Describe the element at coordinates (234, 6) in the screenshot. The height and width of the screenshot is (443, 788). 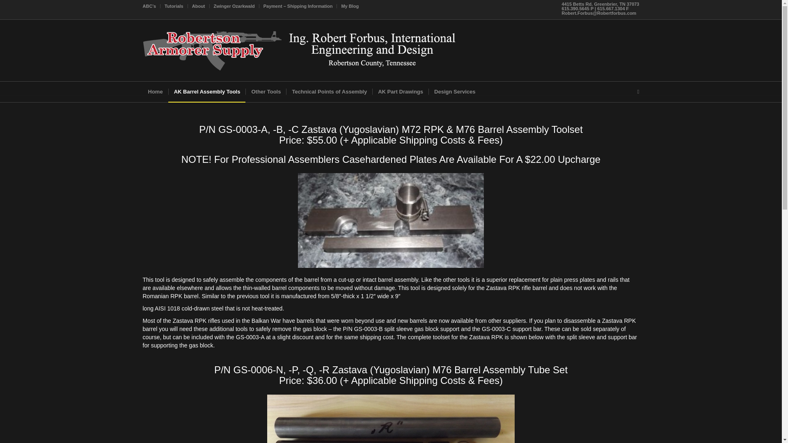
I see `Zwinger Ozarkwald` at that location.